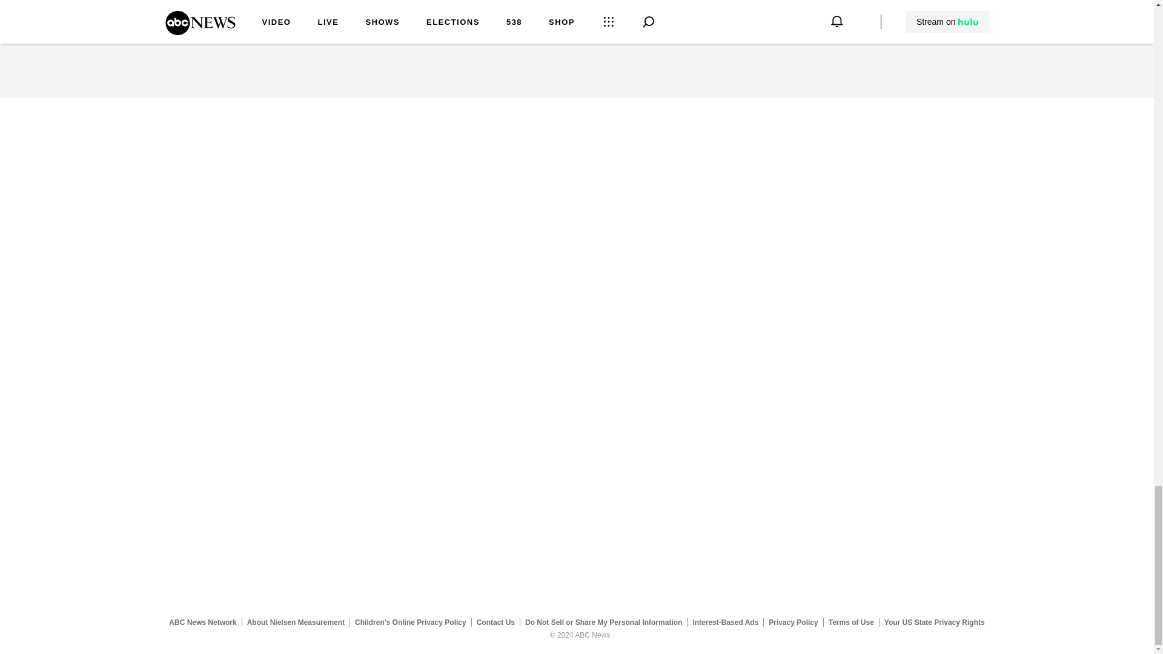  What do you see at coordinates (603, 622) in the screenshot?
I see `Do Not Sell or Share My Personal Information` at bounding box center [603, 622].